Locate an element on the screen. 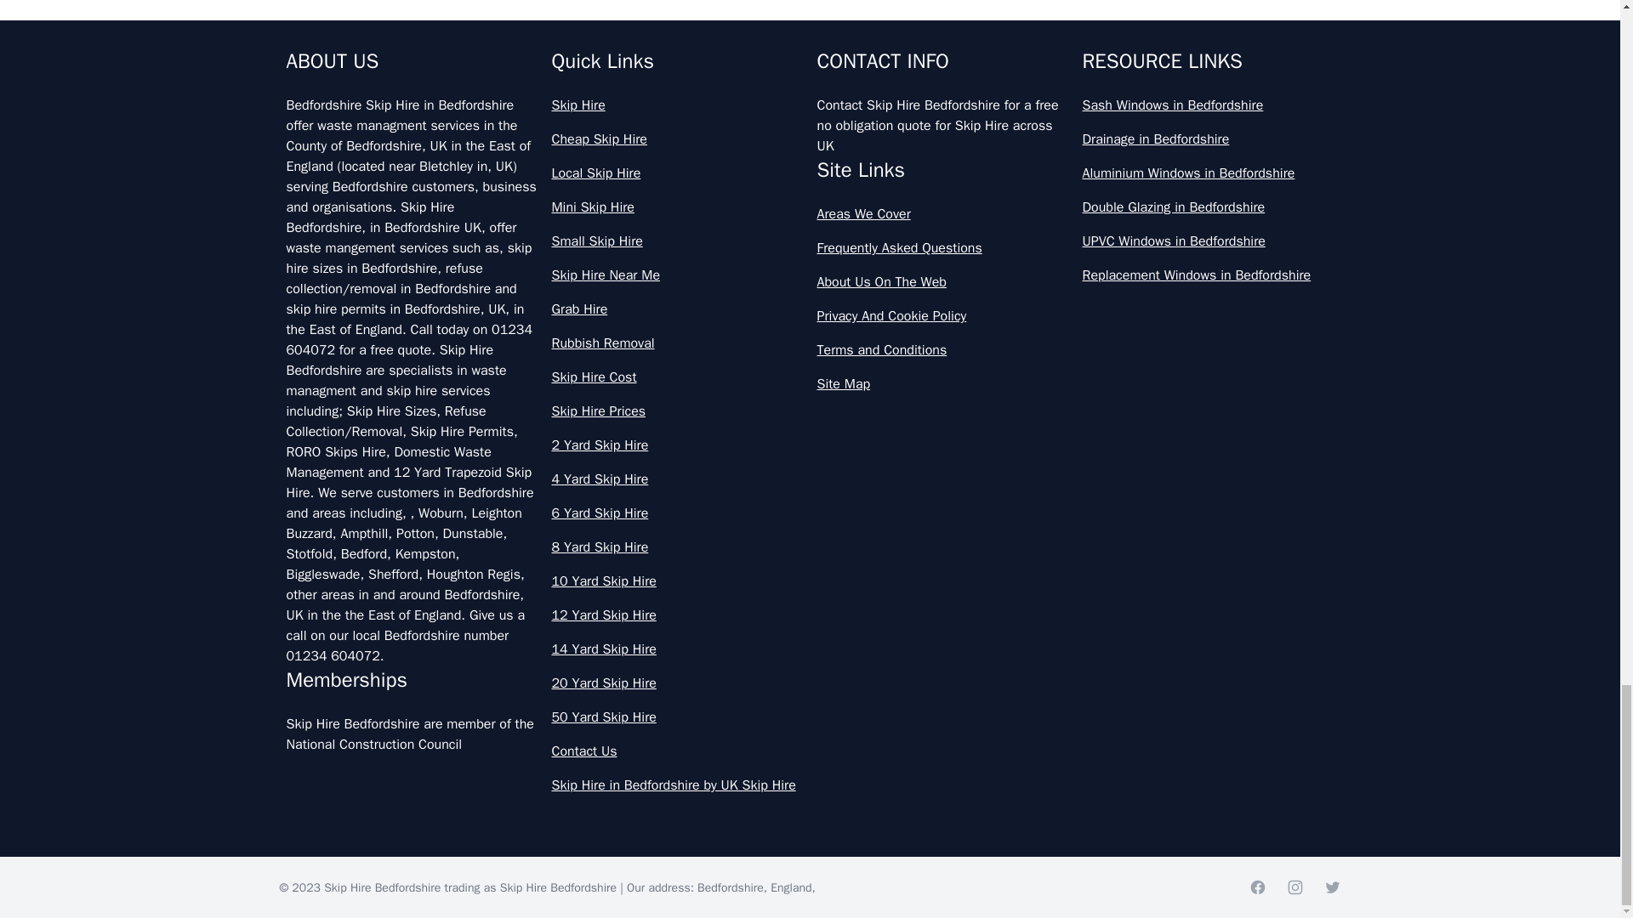  How Much Do Skips Cost To Hire In Bedfordshire is located at coordinates (810, 190).